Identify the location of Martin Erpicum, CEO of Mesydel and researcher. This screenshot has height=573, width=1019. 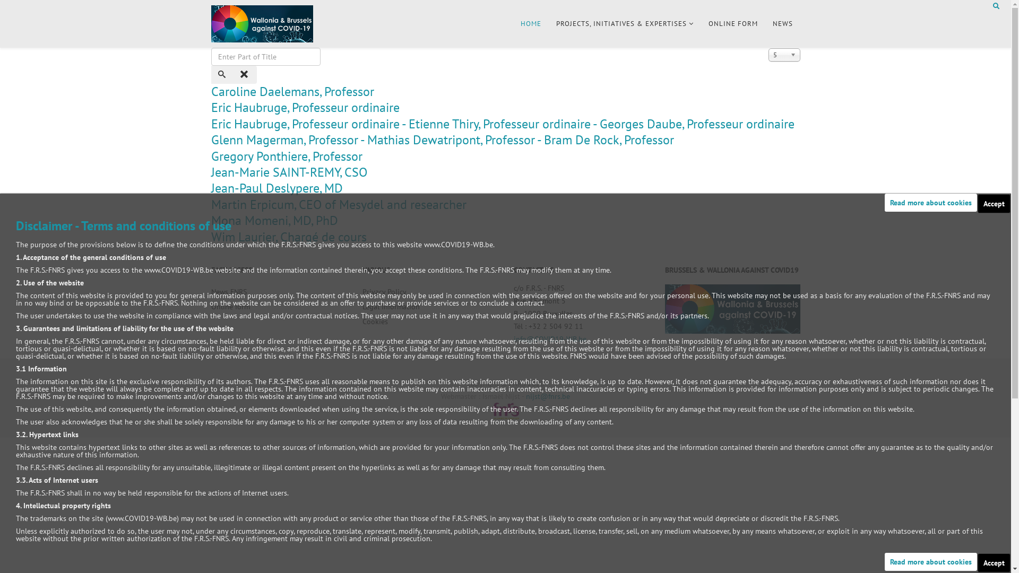
(339, 205).